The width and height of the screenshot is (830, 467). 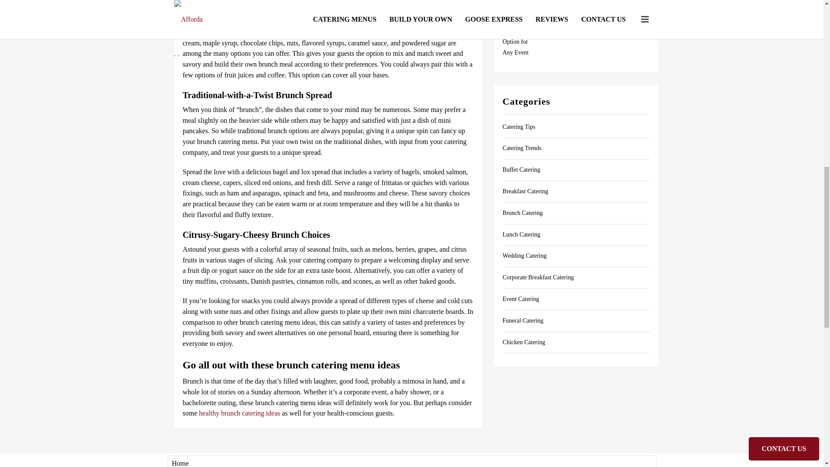 I want to click on Why BBQ Catering is a Great Menu Option for Any Event, so click(x=520, y=31).